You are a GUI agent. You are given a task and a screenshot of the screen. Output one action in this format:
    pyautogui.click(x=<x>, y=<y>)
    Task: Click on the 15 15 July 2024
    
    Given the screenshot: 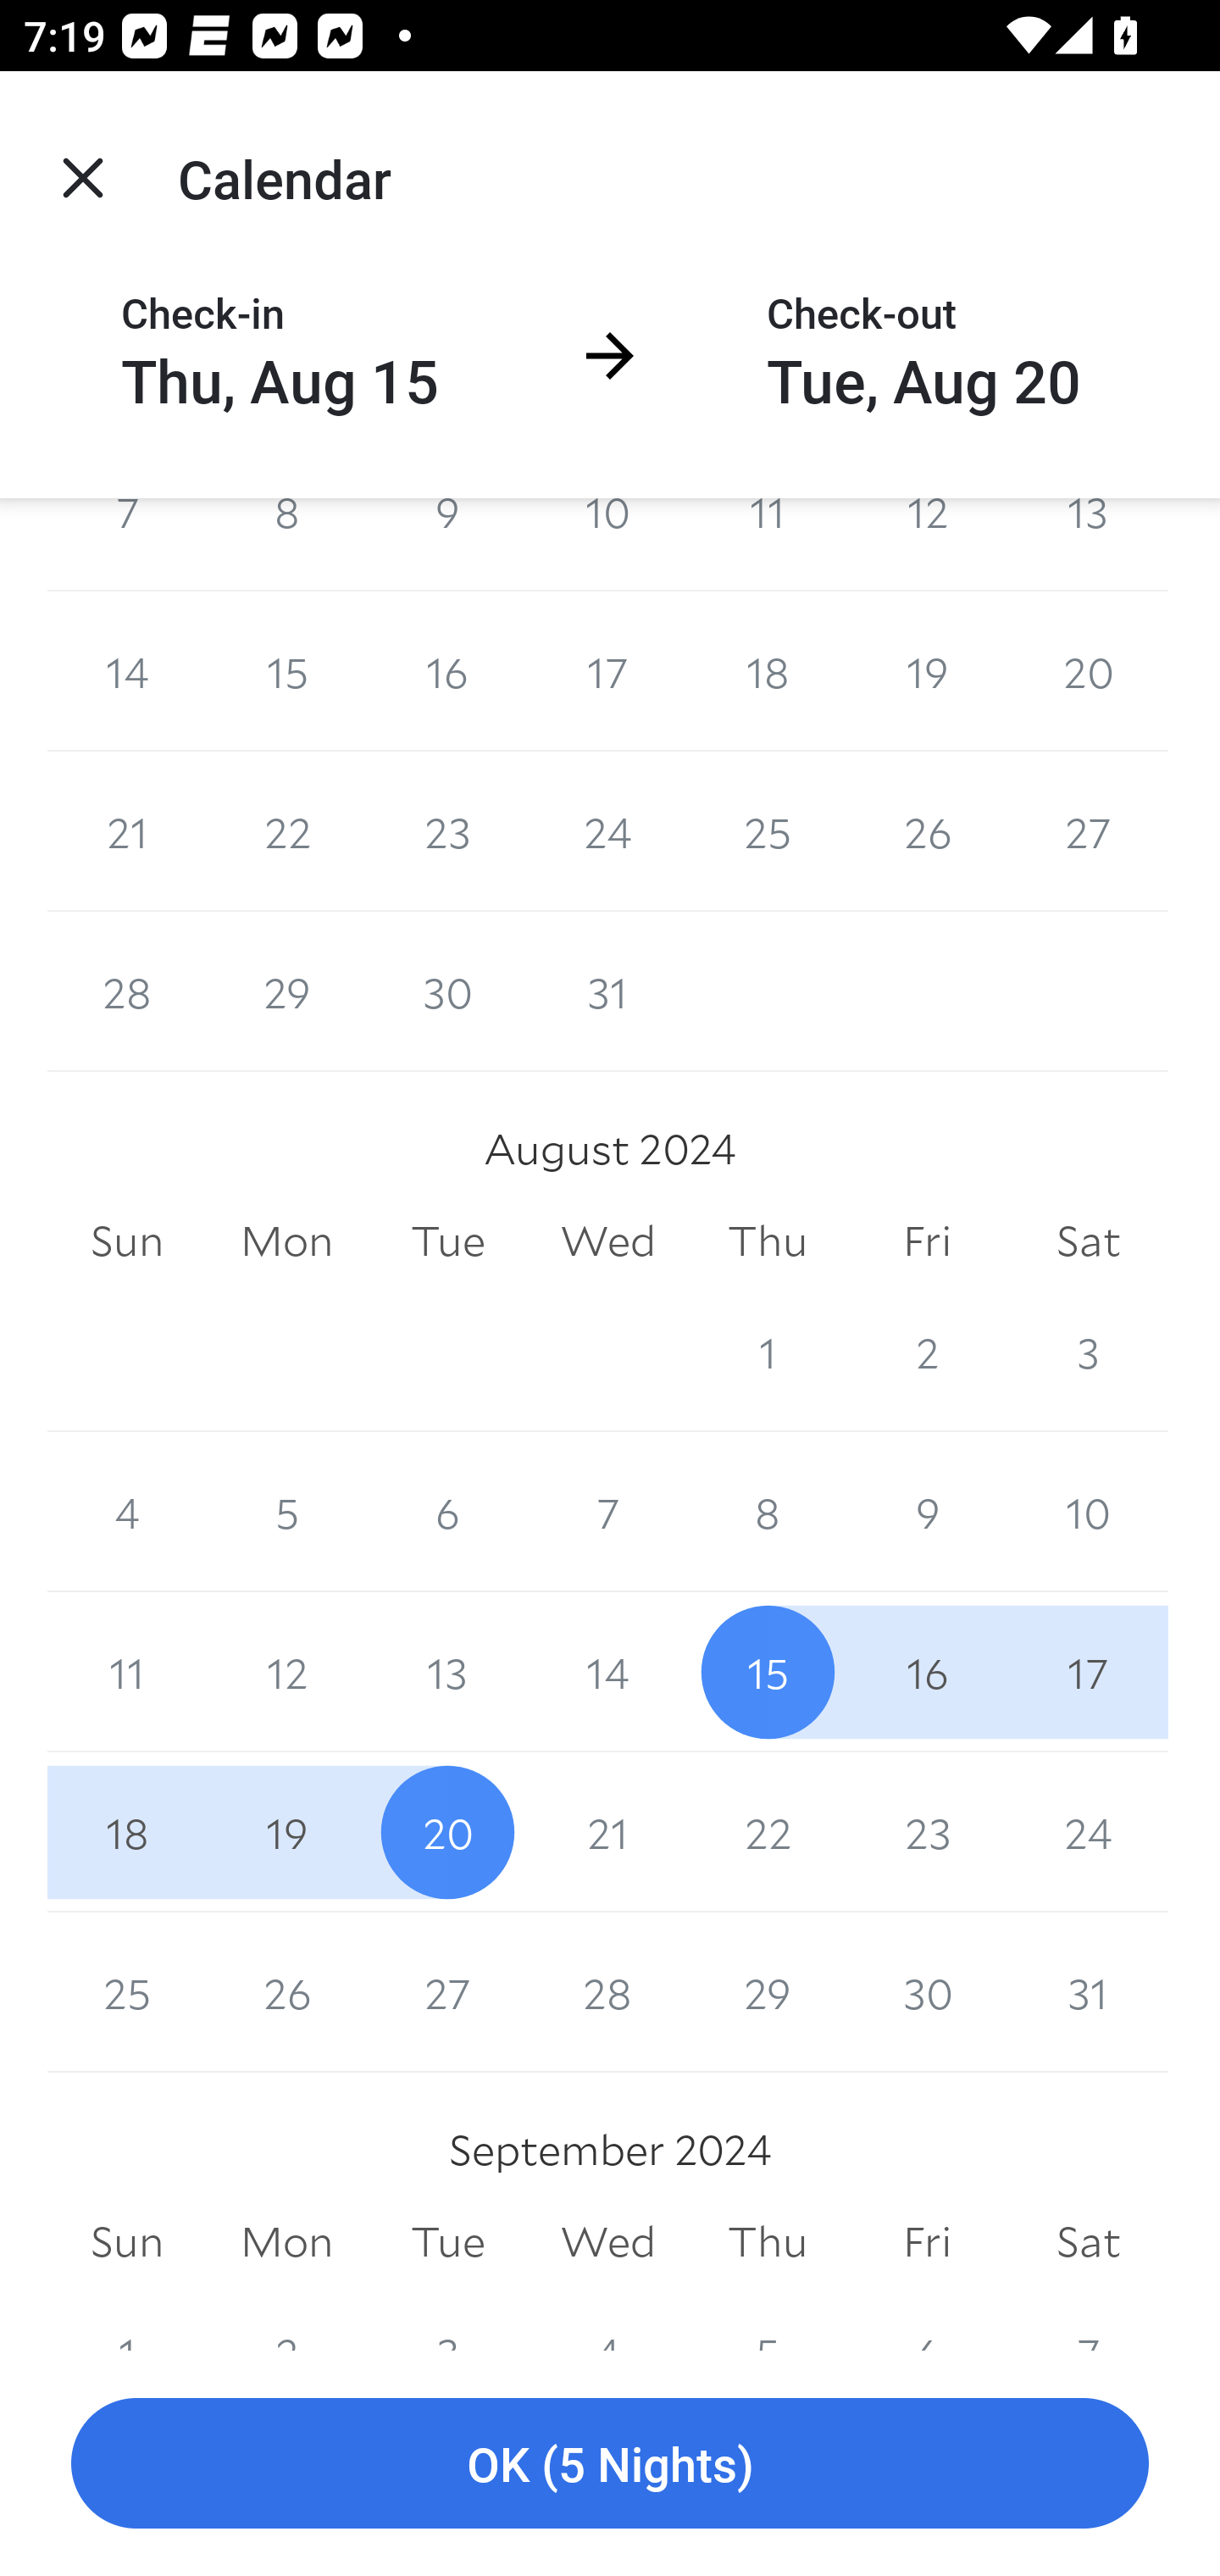 What is the action you would take?
    pyautogui.click(x=286, y=672)
    